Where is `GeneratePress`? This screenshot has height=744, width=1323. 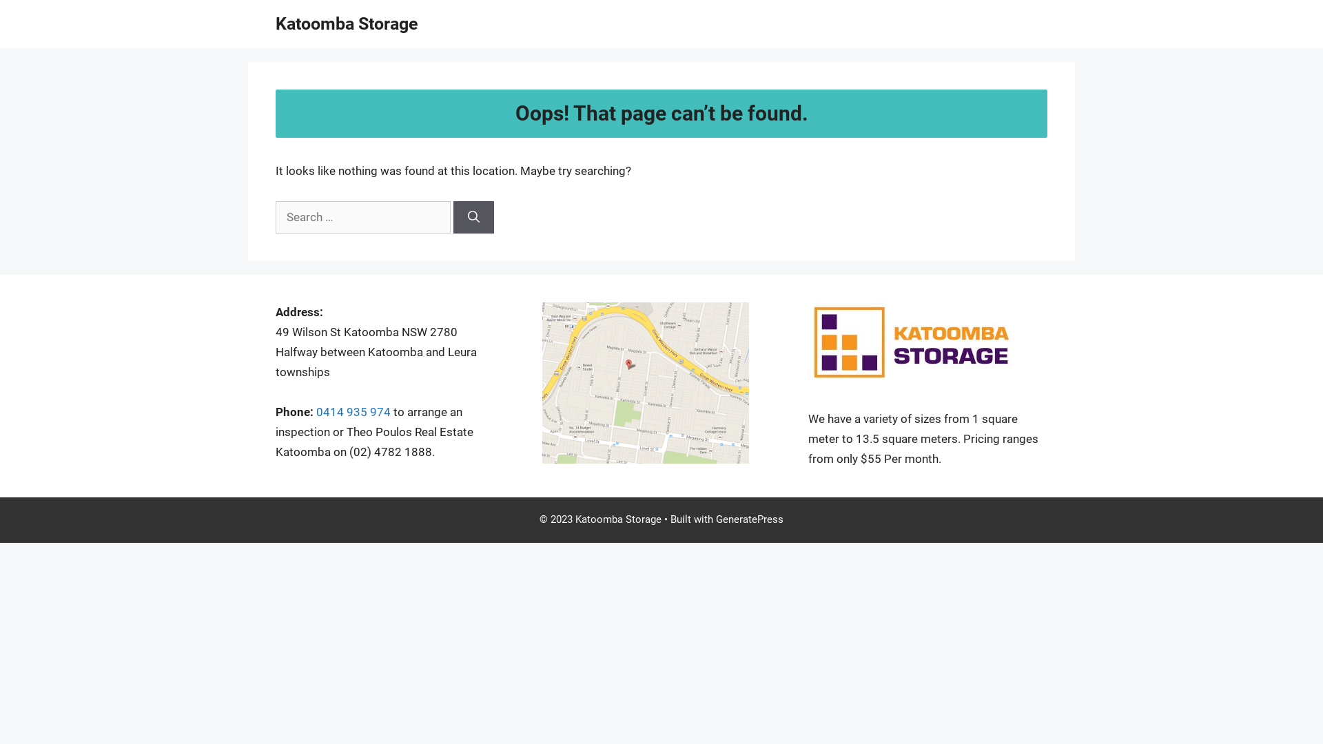
GeneratePress is located at coordinates (750, 519).